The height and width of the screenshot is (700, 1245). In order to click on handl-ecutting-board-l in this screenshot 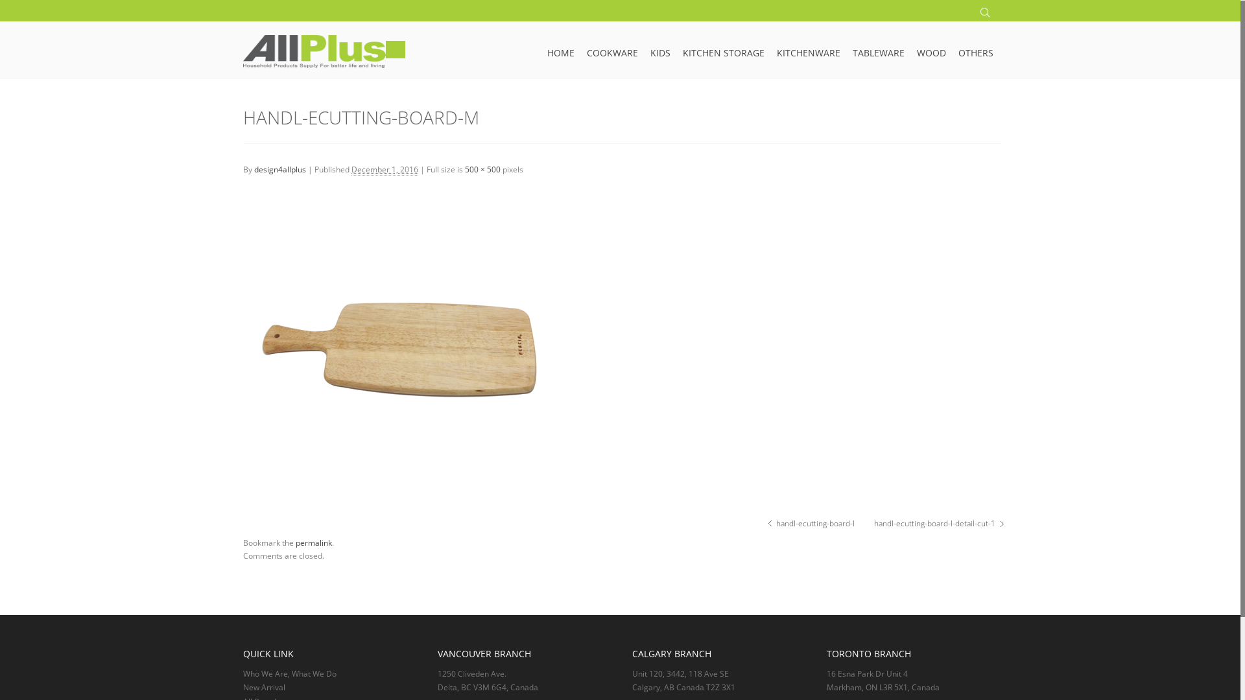, I will do `click(816, 524)`.